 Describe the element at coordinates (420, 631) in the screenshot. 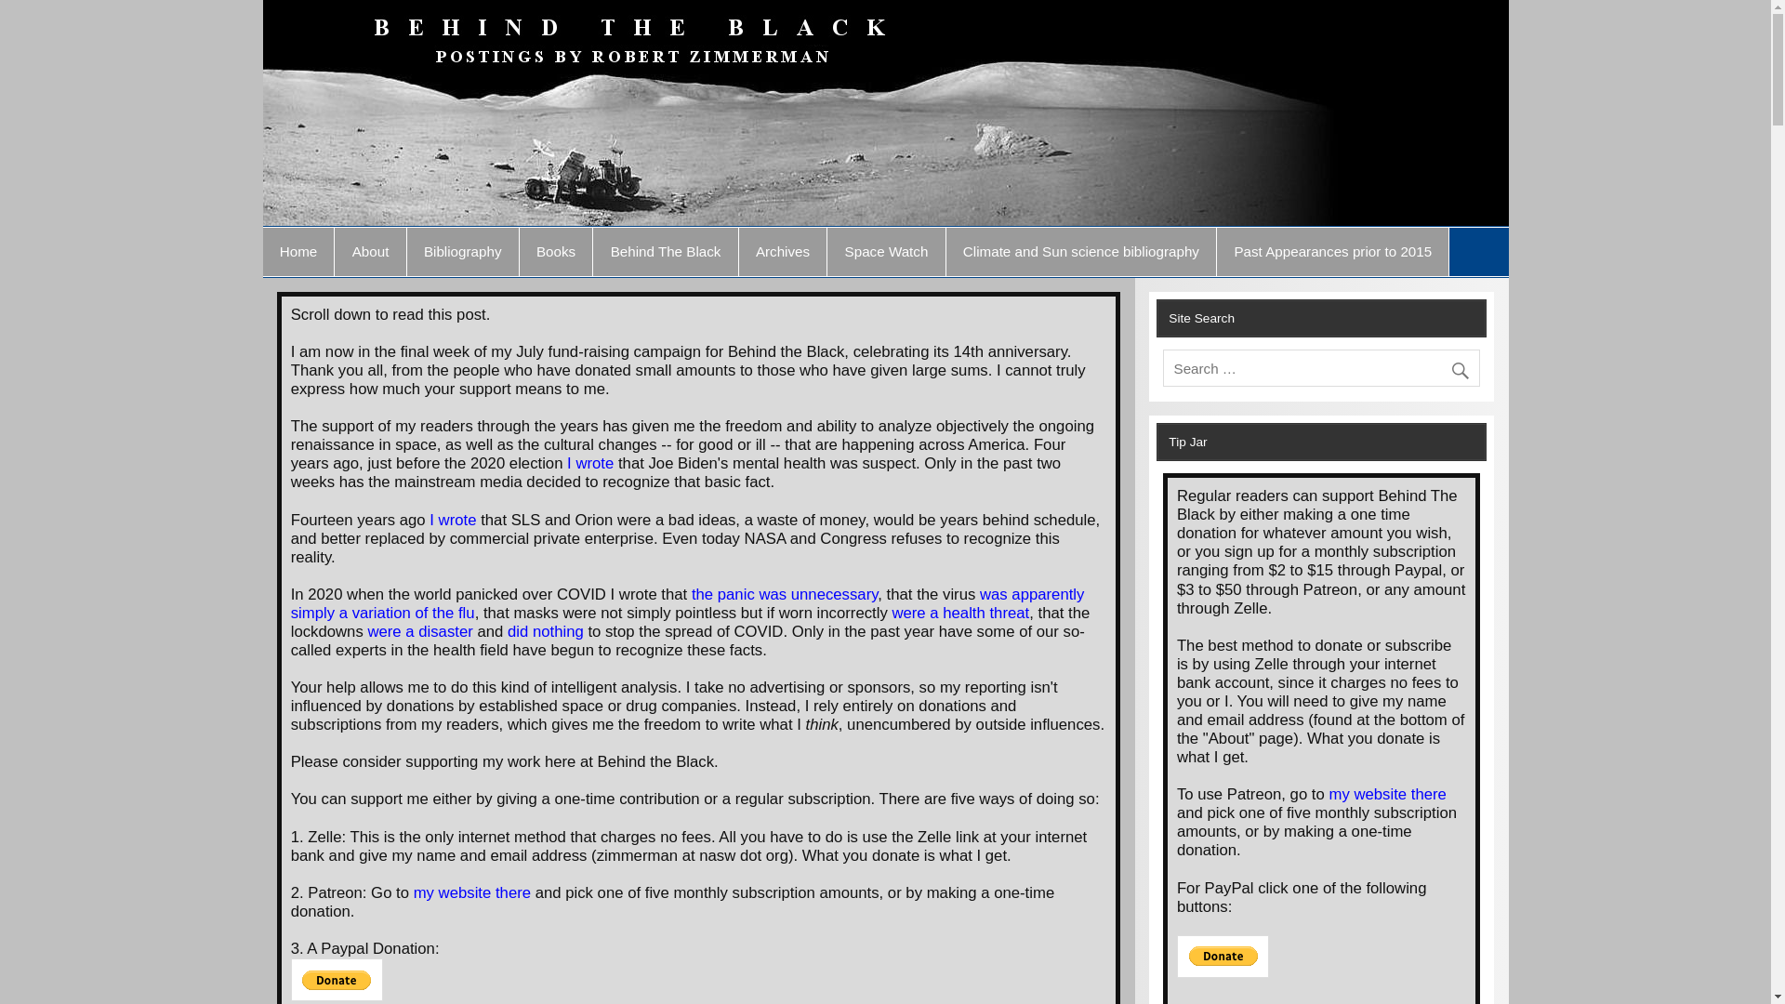

I see `were a disaster` at that location.